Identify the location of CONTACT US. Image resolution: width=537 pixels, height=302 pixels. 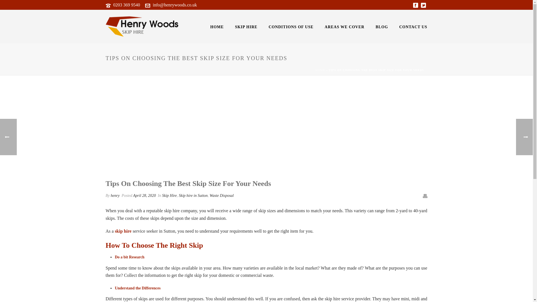
(413, 26).